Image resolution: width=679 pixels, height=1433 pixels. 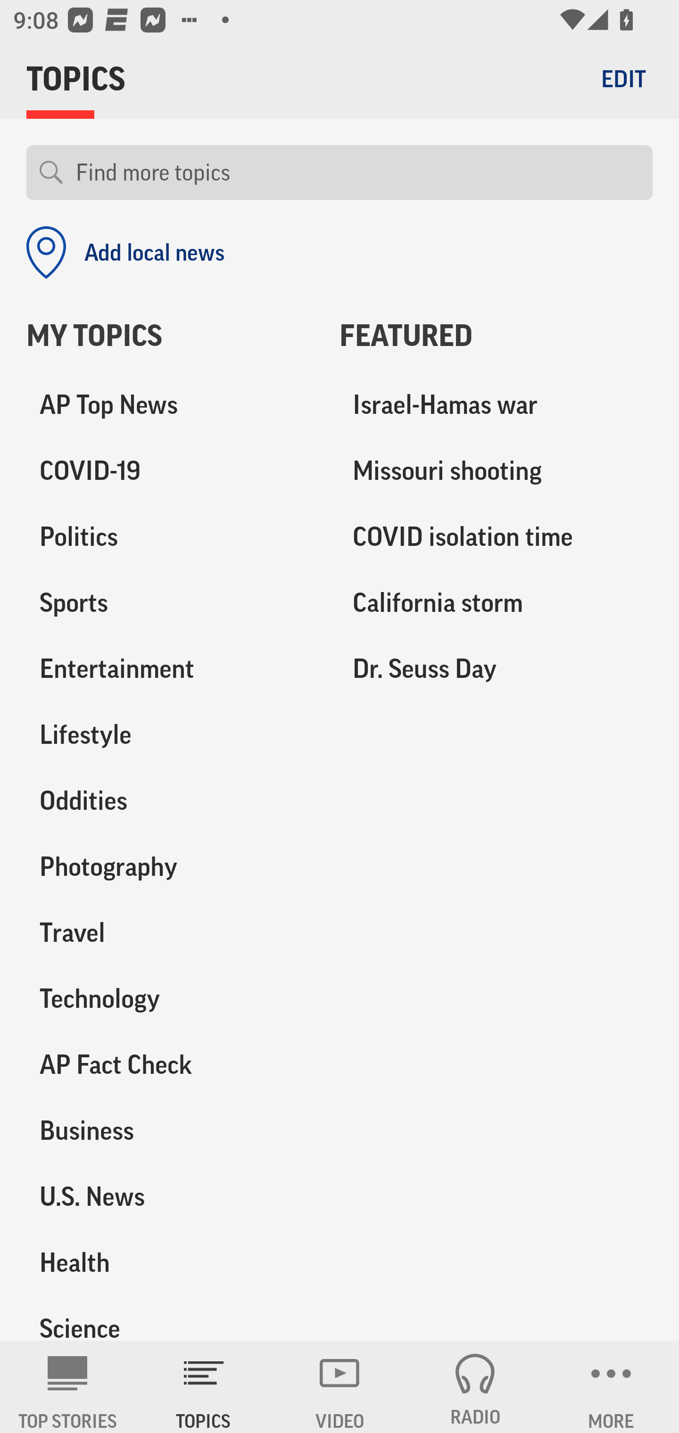 What do you see at coordinates (170, 1130) in the screenshot?
I see `Business` at bounding box center [170, 1130].